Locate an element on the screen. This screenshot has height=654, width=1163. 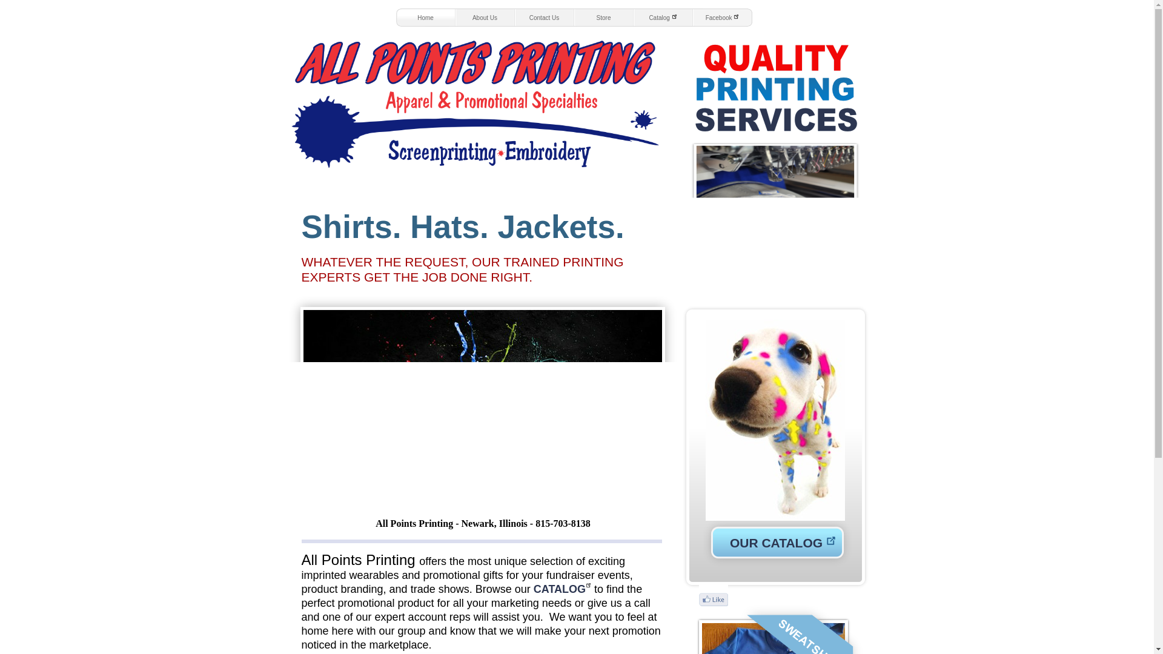
Opens in a new tab. is located at coordinates (663, 18).